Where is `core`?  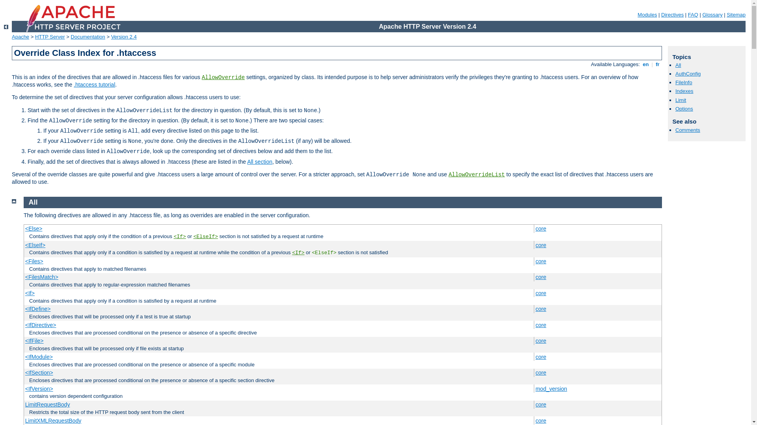
core is located at coordinates (541, 325).